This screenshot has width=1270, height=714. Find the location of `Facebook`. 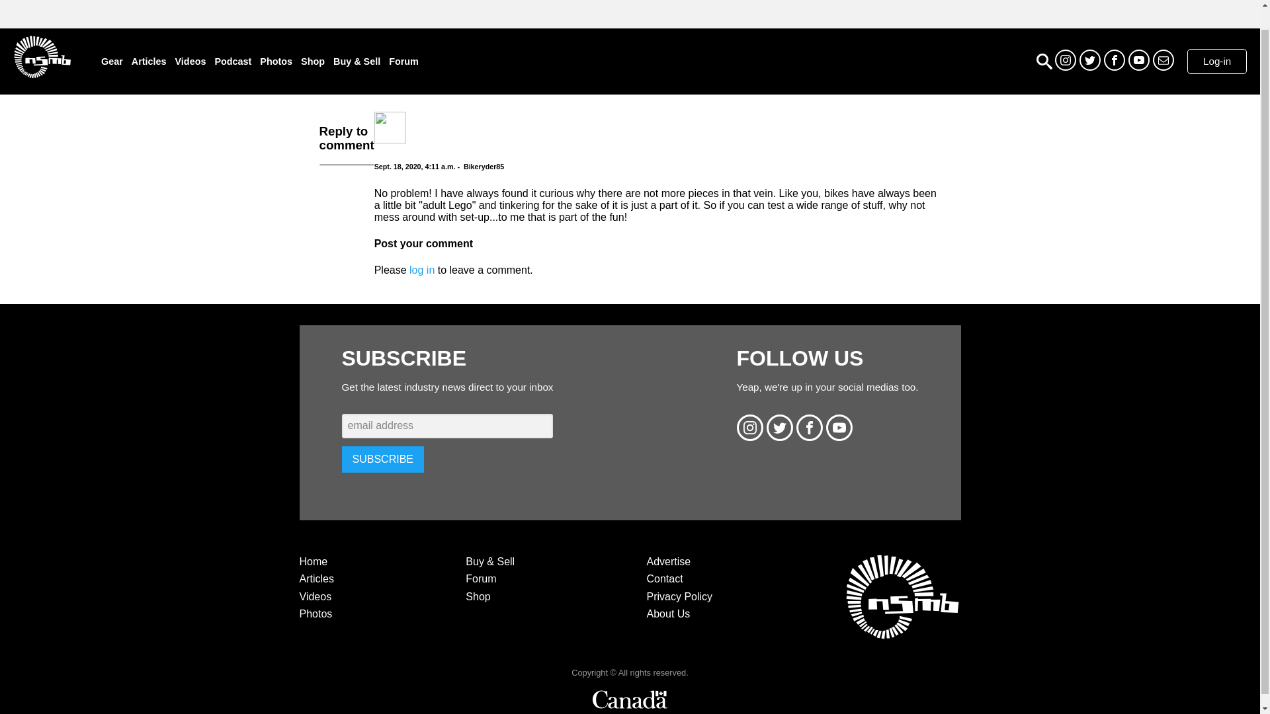

Facebook is located at coordinates (1114, 59).